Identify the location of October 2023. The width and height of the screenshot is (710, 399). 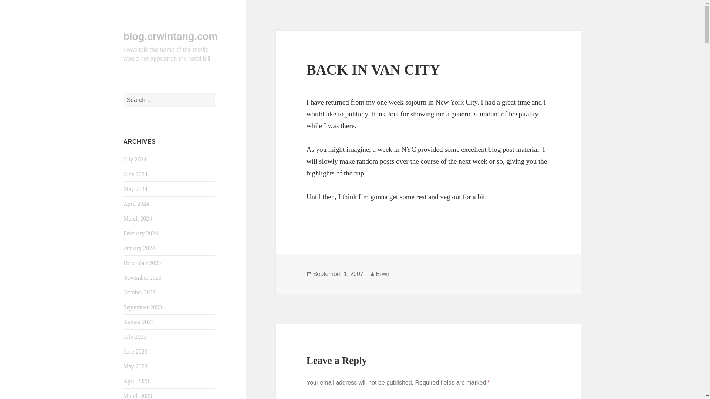
(140, 293).